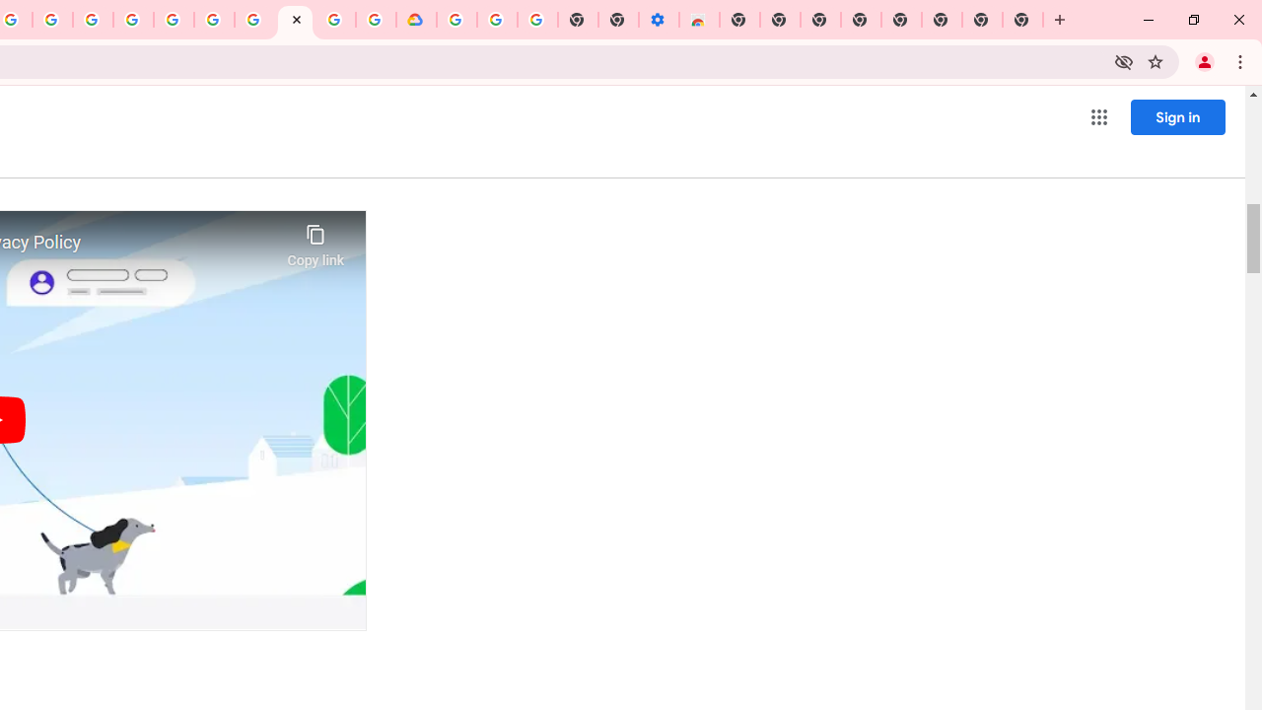 This screenshot has height=710, width=1262. I want to click on New Tab, so click(1023, 20).